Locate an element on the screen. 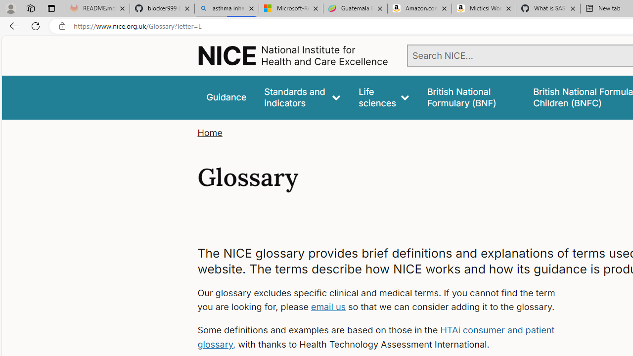 This screenshot has height=356, width=633. Microsoft-Report a Concern to Bing is located at coordinates (291, 9).